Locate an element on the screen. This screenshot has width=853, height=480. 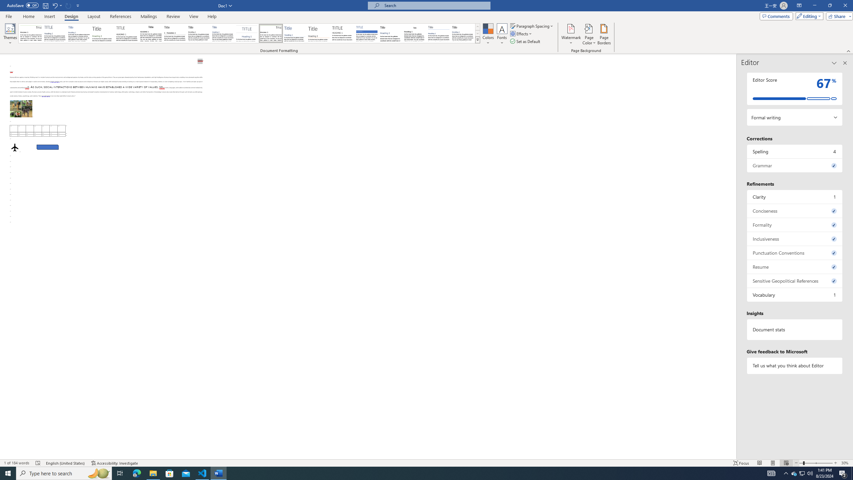
Share is located at coordinates (838, 16).